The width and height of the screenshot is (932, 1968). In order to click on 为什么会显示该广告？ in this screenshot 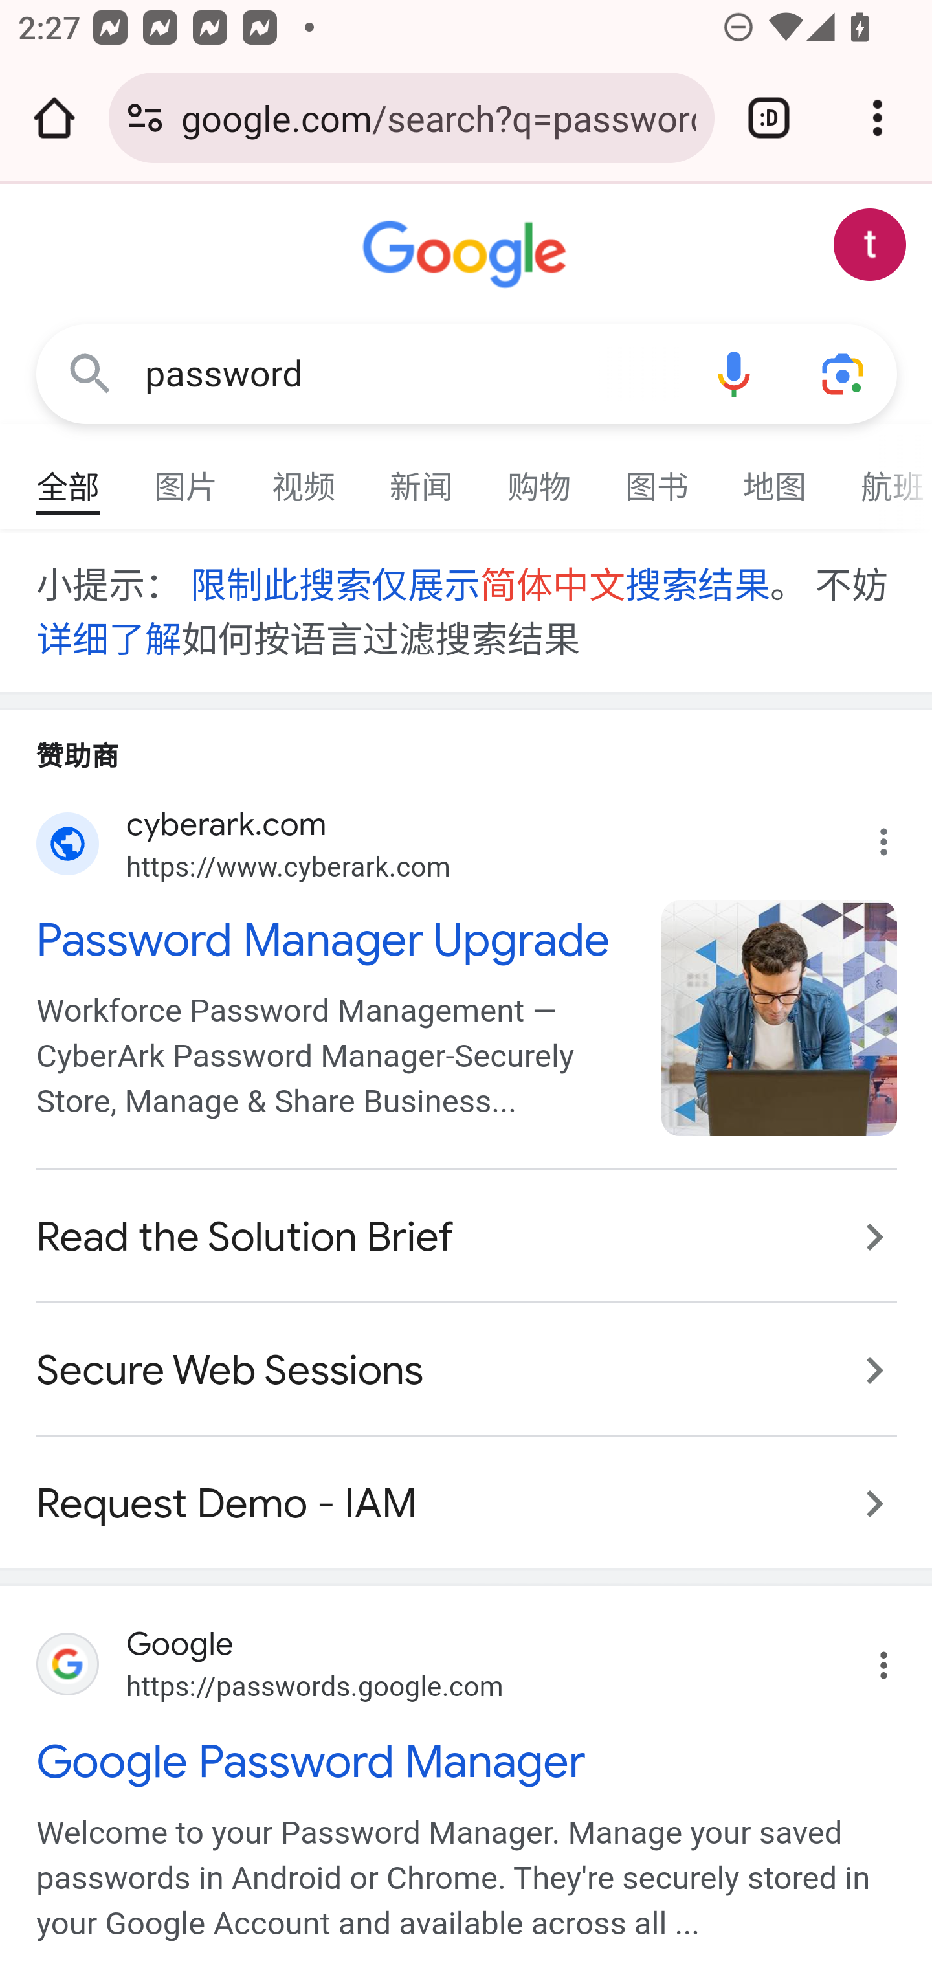, I will do `click(896, 835)`.